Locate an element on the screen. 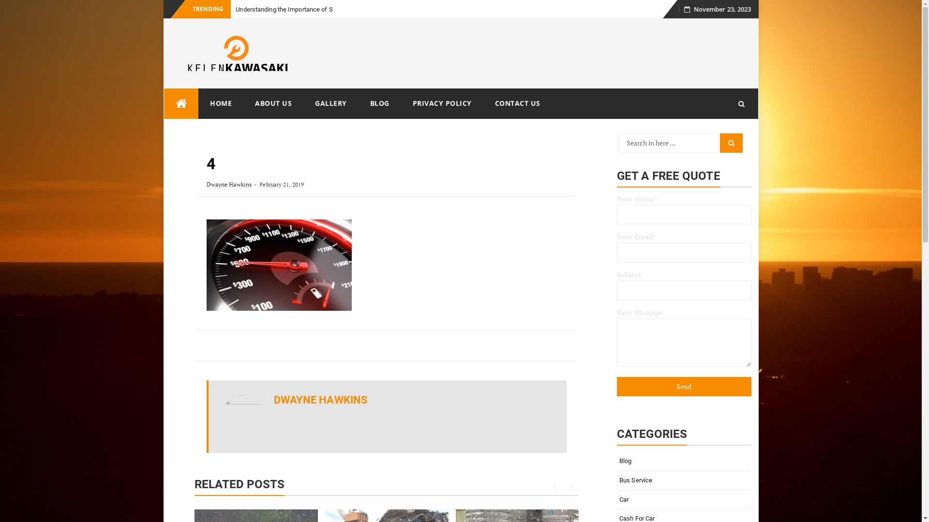 The width and height of the screenshot is (929, 522). Skip to content is located at coordinates (673, 12).